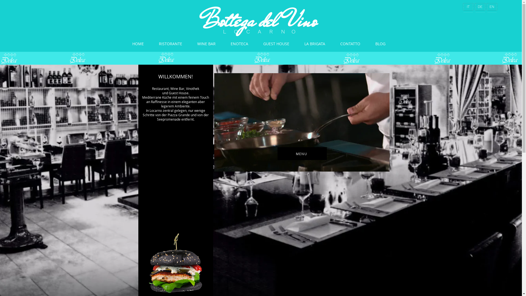  Describe the element at coordinates (380, 44) in the screenshot. I see `BLOG` at that location.